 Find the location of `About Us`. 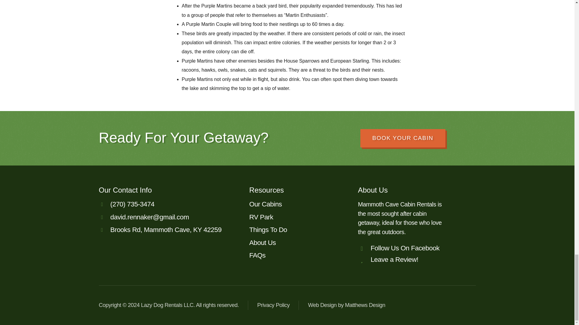

About Us is located at coordinates (296, 243).